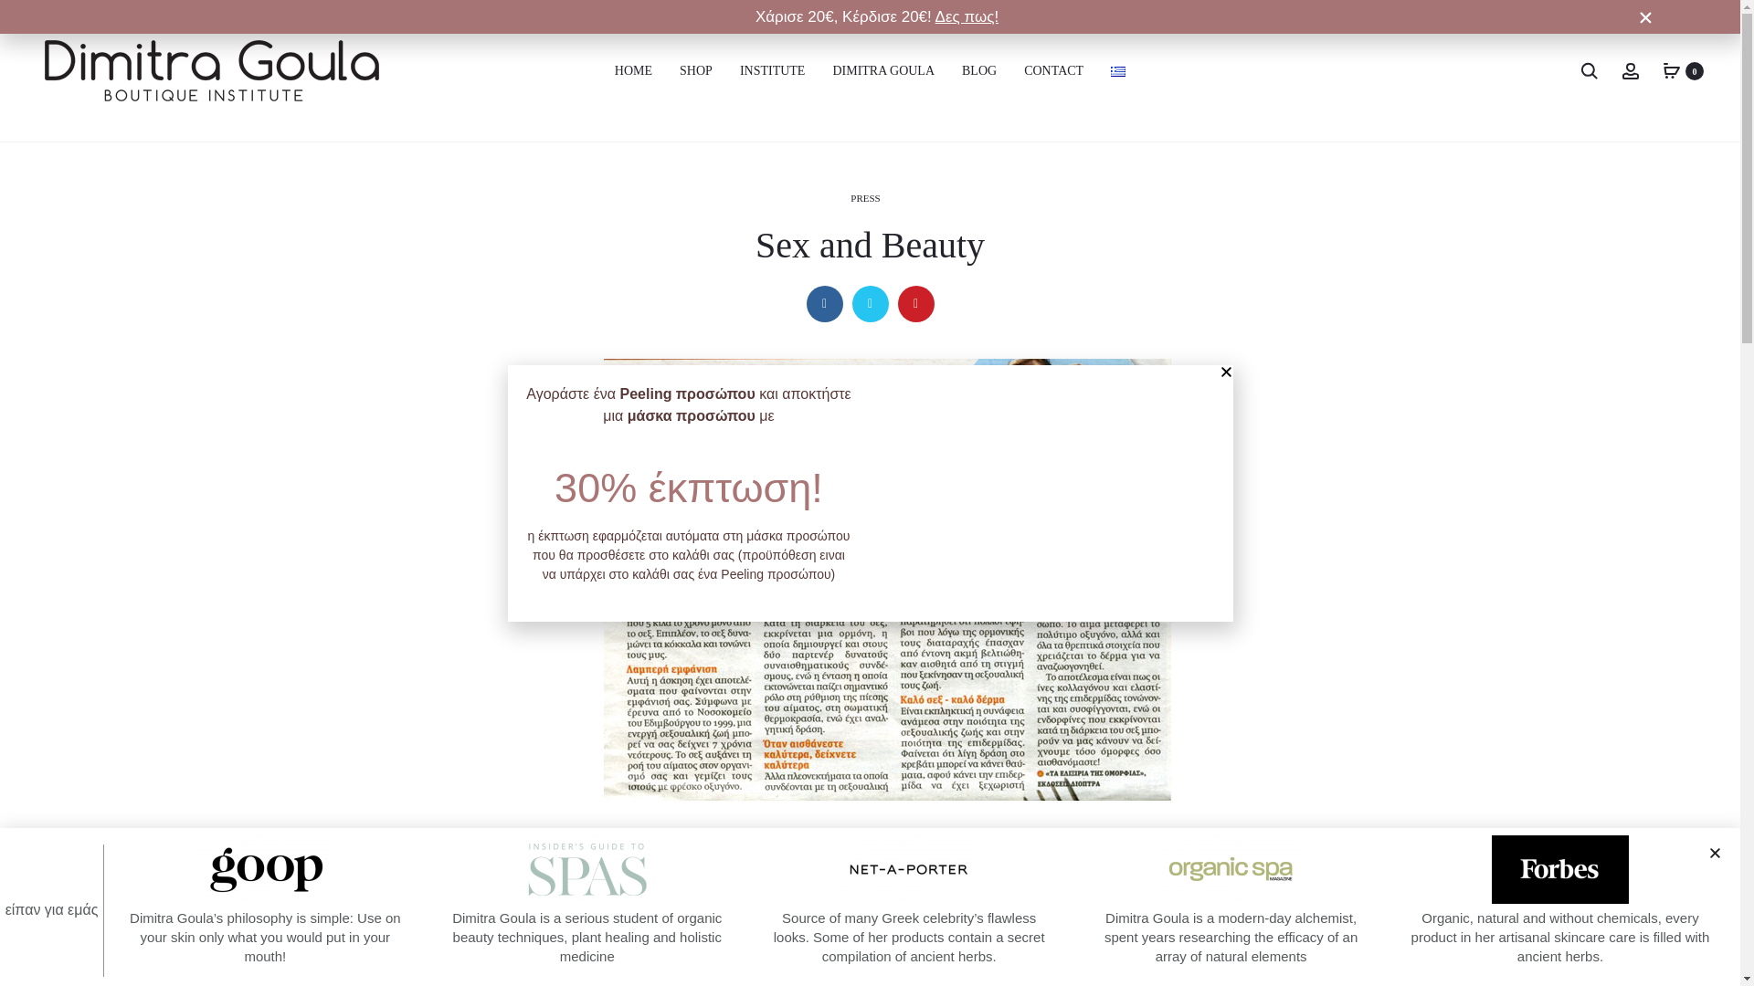 The height and width of the screenshot is (986, 1754). Describe the element at coordinates (1560, 868) in the screenshot. I see `forbes` at that location.